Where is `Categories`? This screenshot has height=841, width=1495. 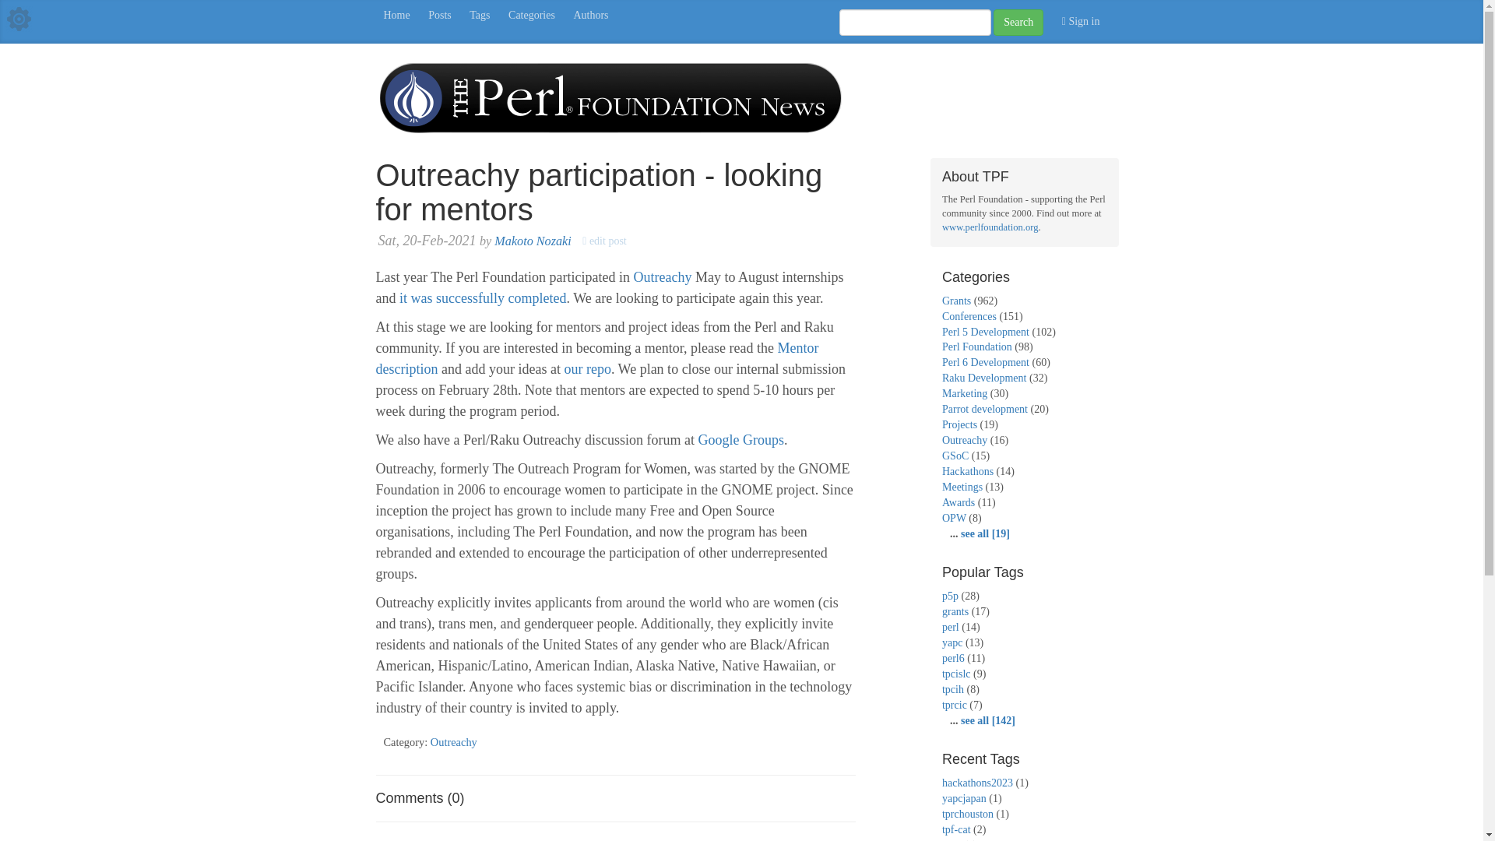
Categories is located at coordinates (532, 16).